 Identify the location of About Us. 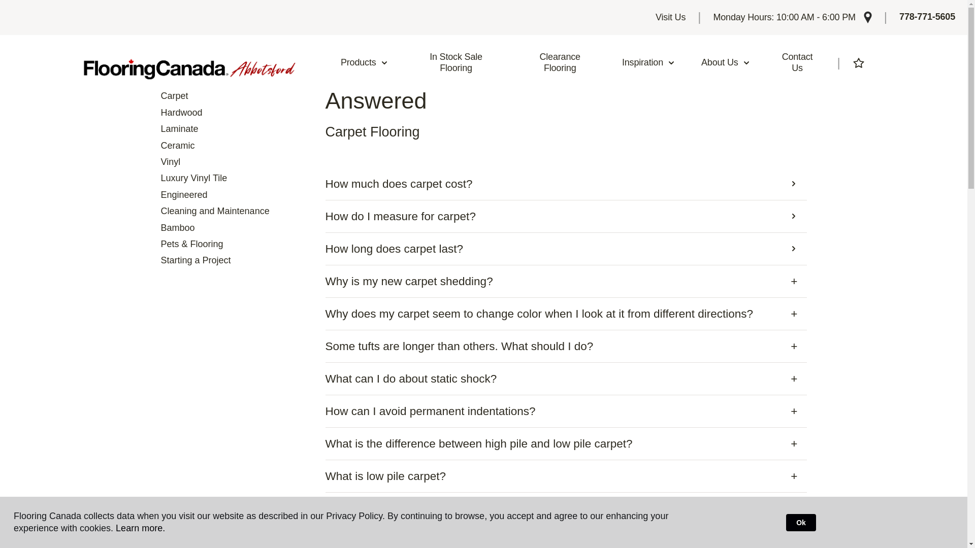
(726, 63).